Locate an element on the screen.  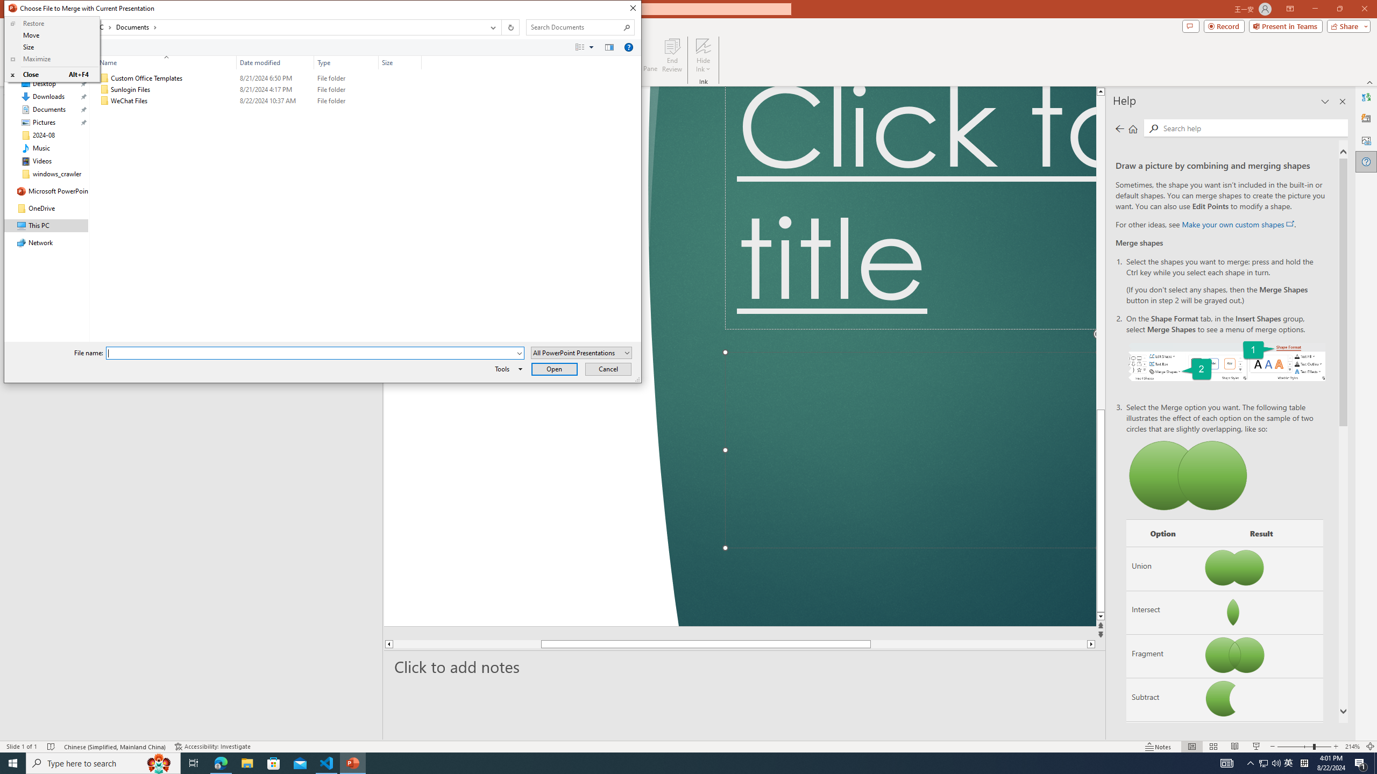
Type here to search is located at coordinates (103, 763).